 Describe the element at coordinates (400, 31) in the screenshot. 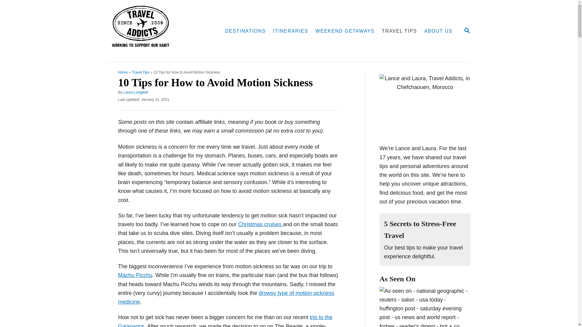

I see `Home` at that location.